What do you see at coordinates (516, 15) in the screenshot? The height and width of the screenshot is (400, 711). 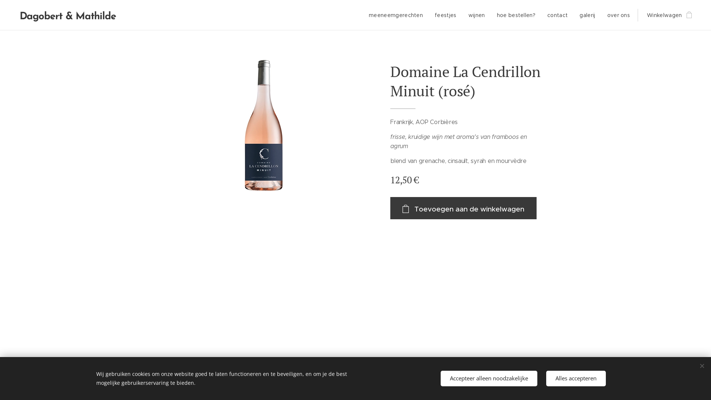 I see `hoe bestellen?` at bounding box center [516, 15].